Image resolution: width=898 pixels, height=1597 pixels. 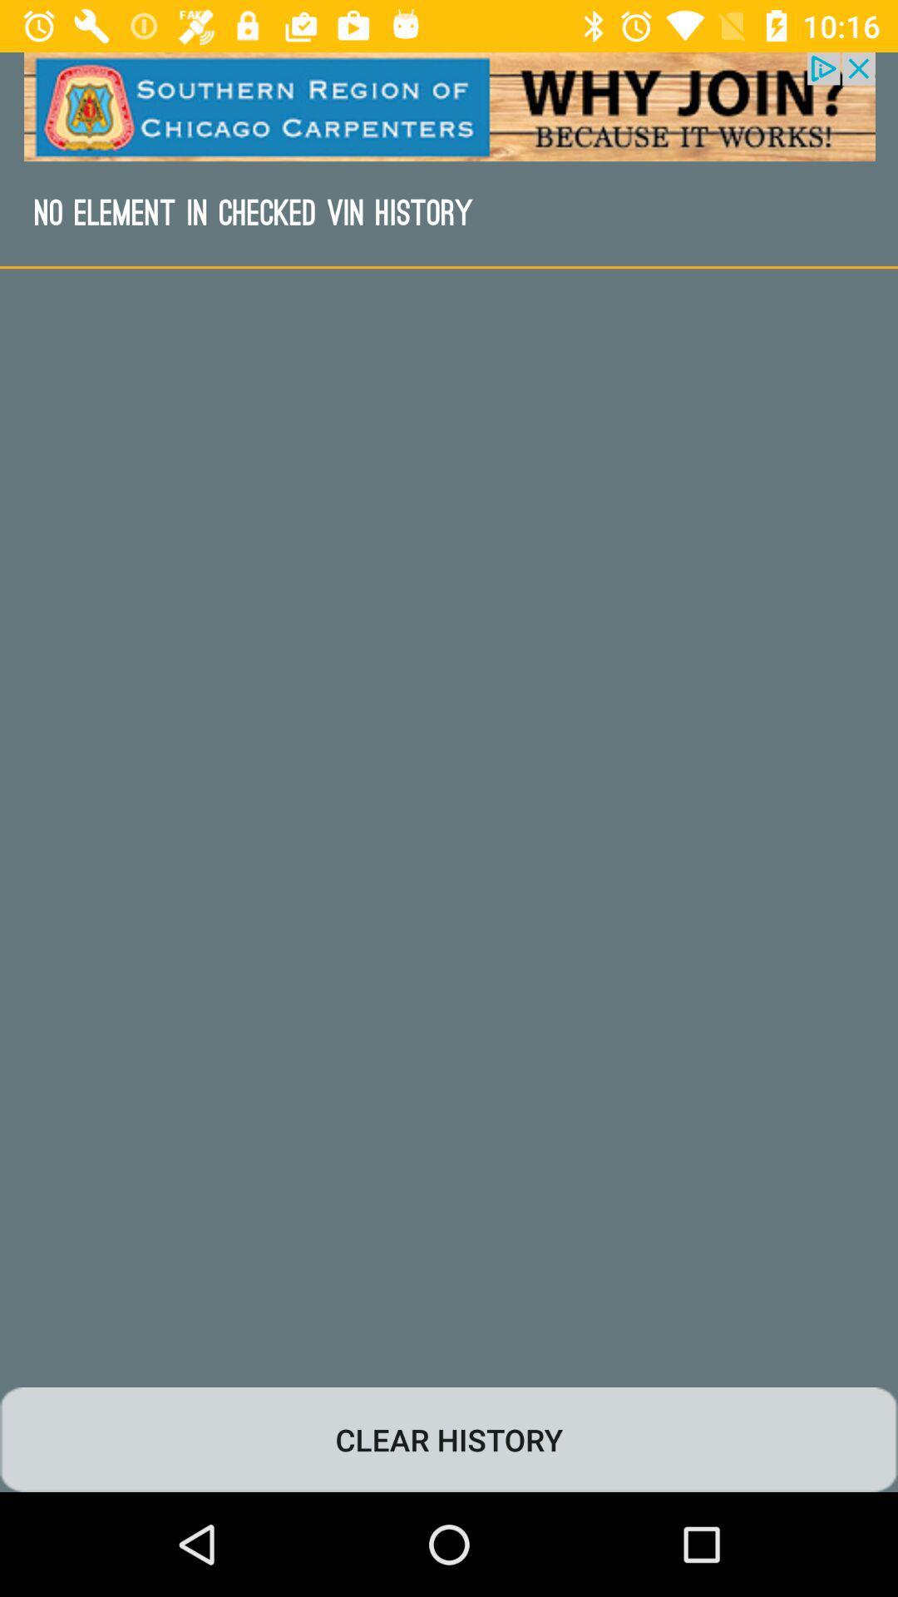 What do you see at coordinates (449, 106) in the screenshot?
I see `advertisement page` at bounding box center [449, 106].